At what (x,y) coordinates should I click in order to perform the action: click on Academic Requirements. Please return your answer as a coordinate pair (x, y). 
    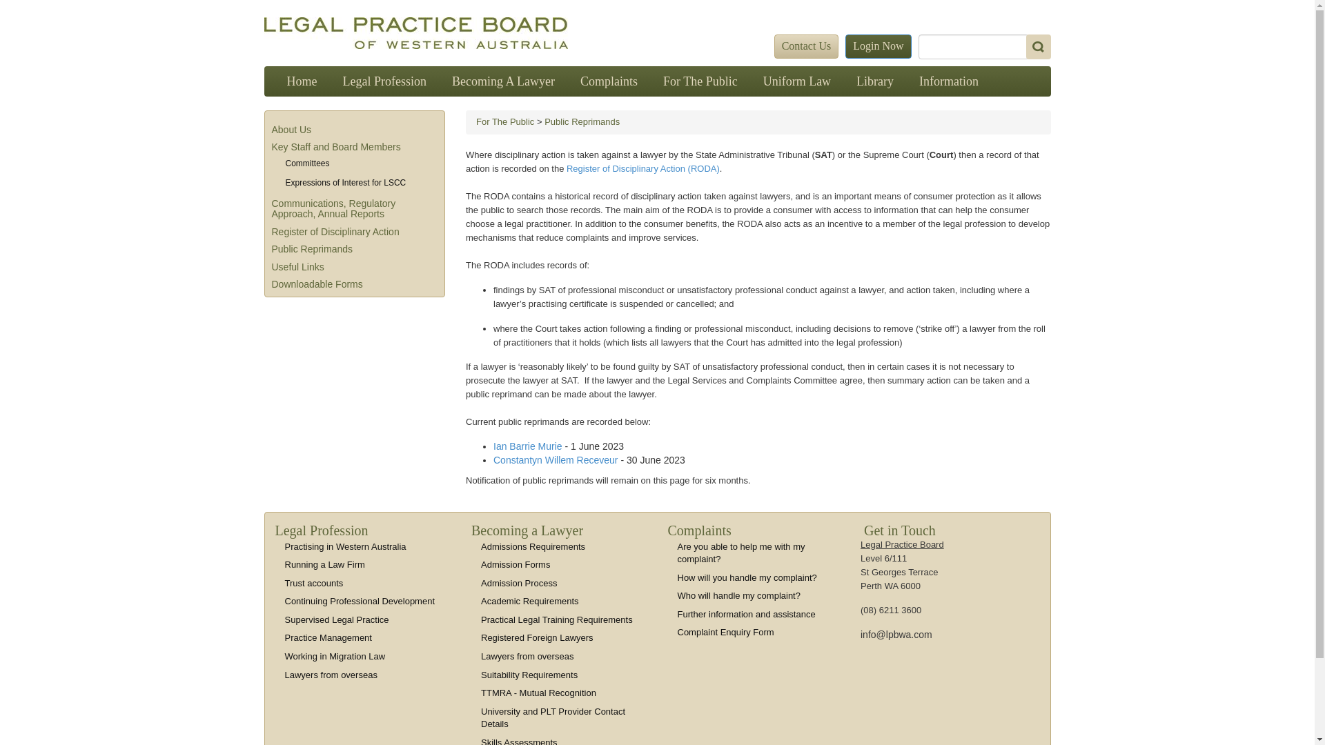
    Looking at the image, I should click on (530, 602).